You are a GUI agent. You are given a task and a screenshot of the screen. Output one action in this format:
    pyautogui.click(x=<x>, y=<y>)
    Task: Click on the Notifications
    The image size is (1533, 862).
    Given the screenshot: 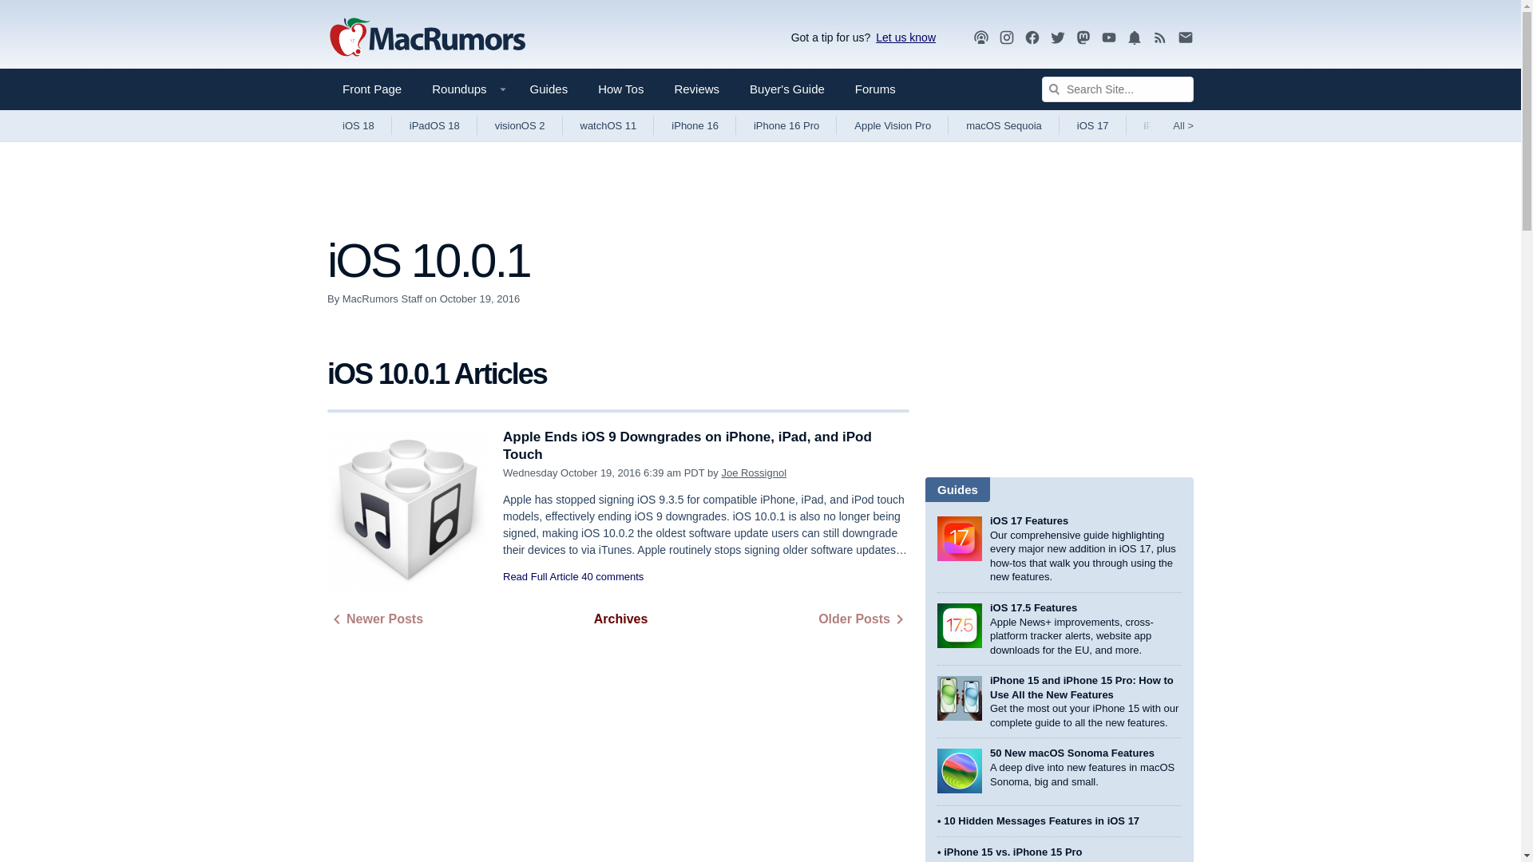 What is the action you would take?
    pyautogui.click(x=1134, y=37)
    